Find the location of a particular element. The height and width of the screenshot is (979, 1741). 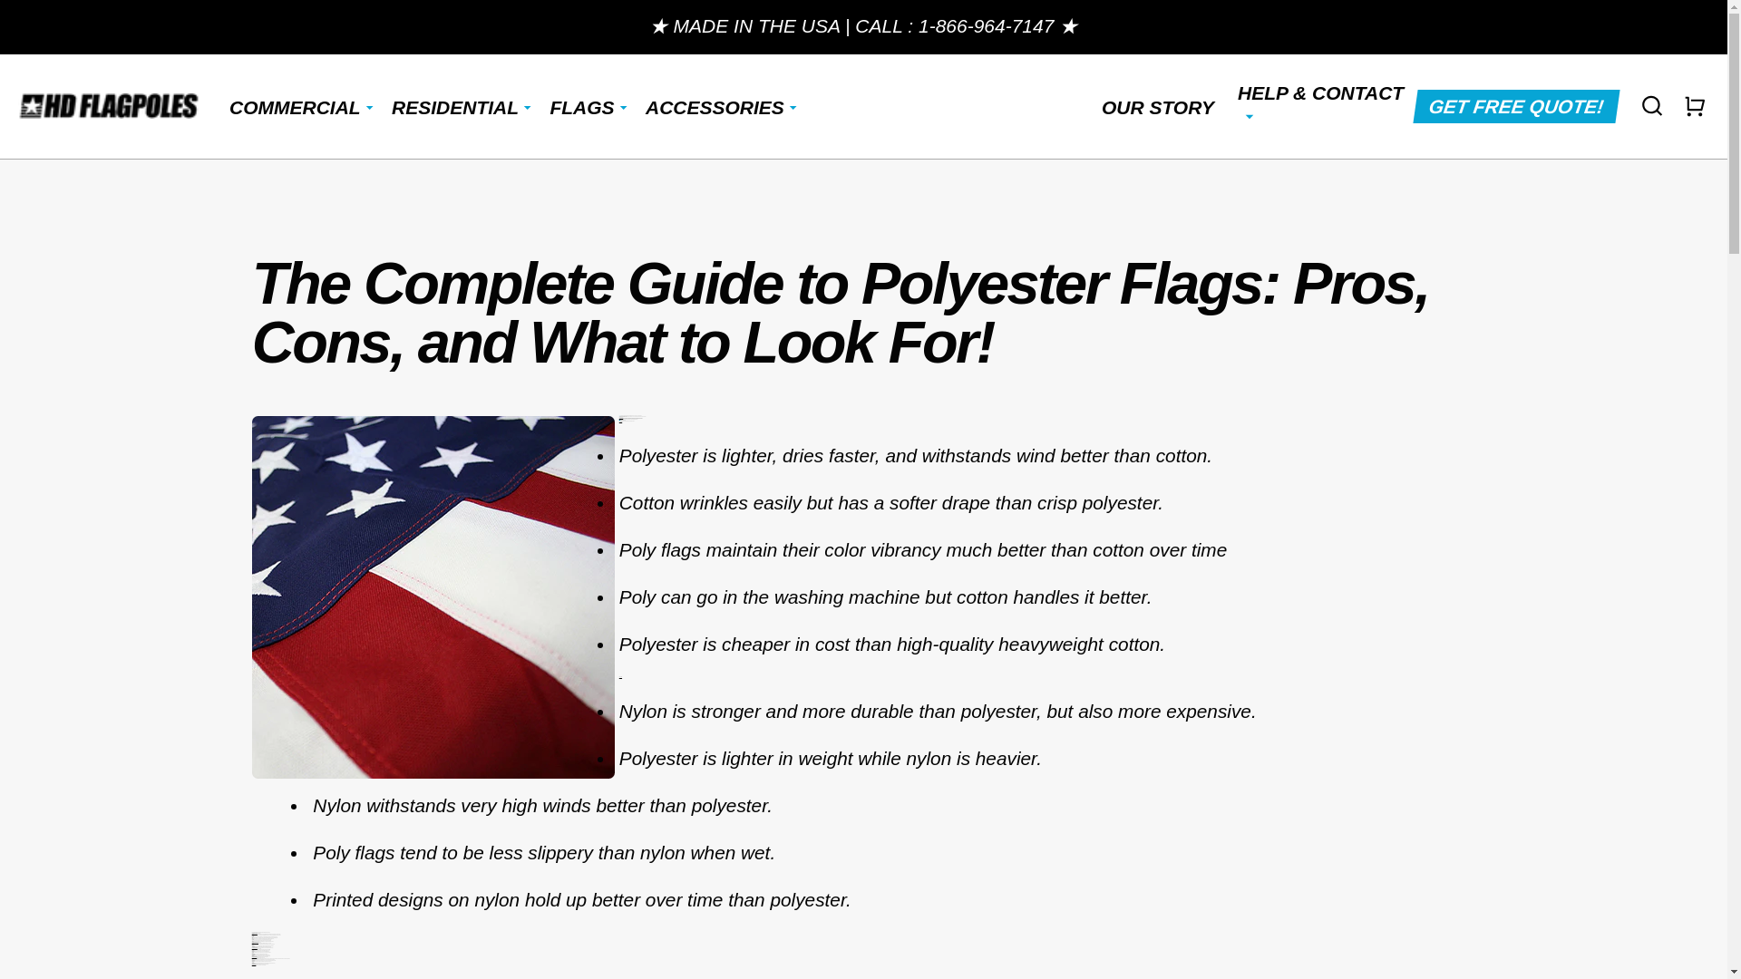

ACCESSORIES is located at coordinates (715, 107).